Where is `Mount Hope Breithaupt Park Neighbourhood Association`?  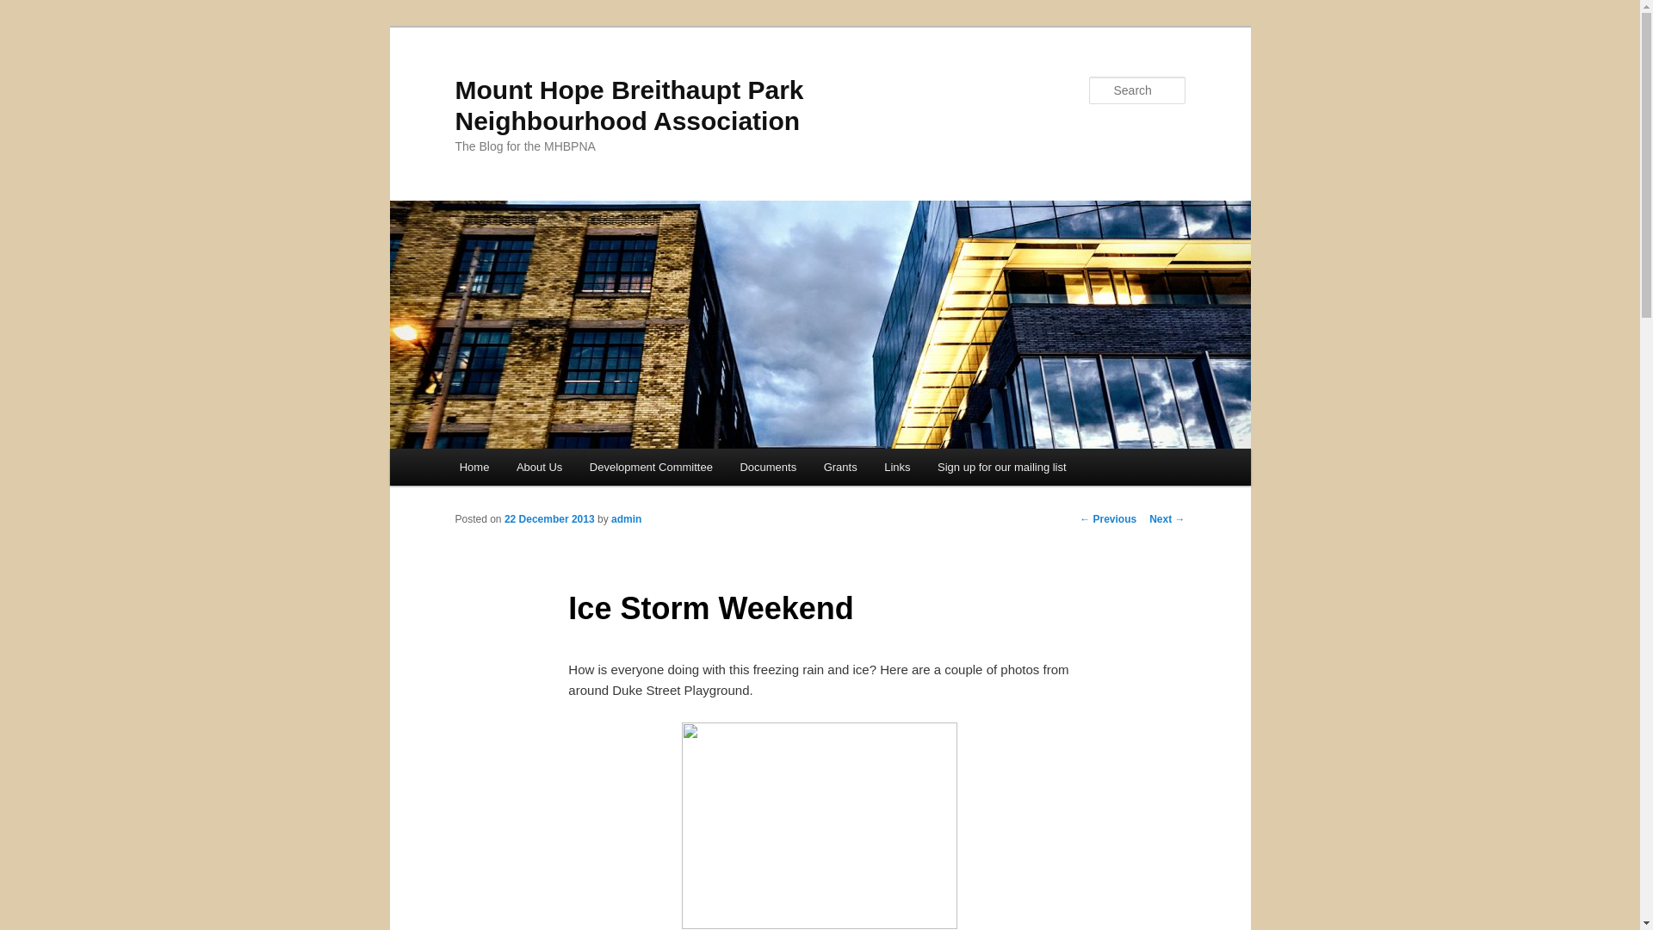
Mount Hope Breithaupt Park Neighbourhood Association is located at coordinates (628, 105).